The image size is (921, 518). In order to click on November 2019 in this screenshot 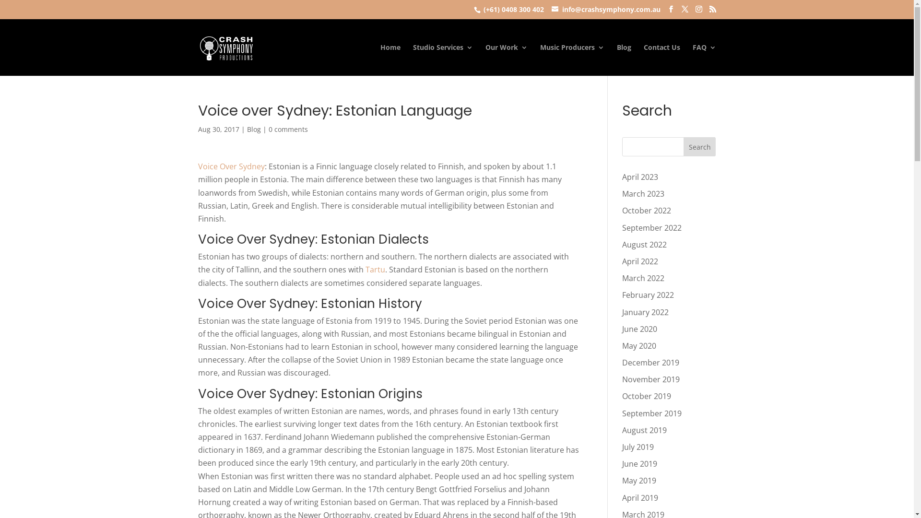, I will do `click(651, 379)`.